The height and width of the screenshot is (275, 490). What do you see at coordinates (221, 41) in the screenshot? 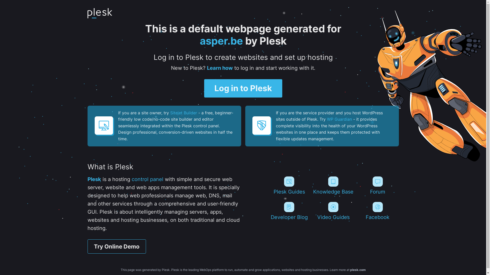
I see `asper.be` at bounding box center [221, 41].